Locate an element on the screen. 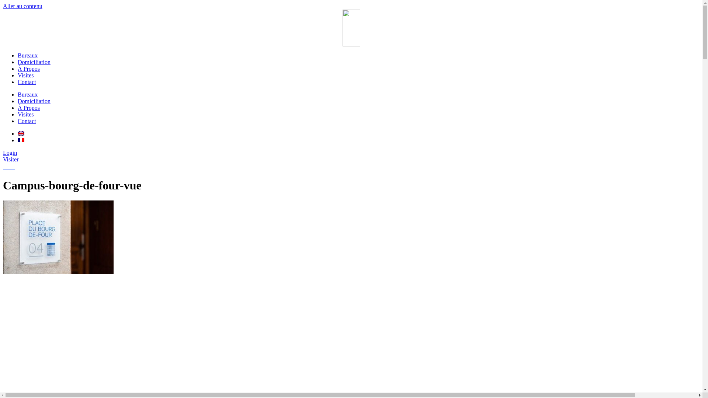 The image size is (708, 398). Aller au contenu is located at coordinates (23, 6).